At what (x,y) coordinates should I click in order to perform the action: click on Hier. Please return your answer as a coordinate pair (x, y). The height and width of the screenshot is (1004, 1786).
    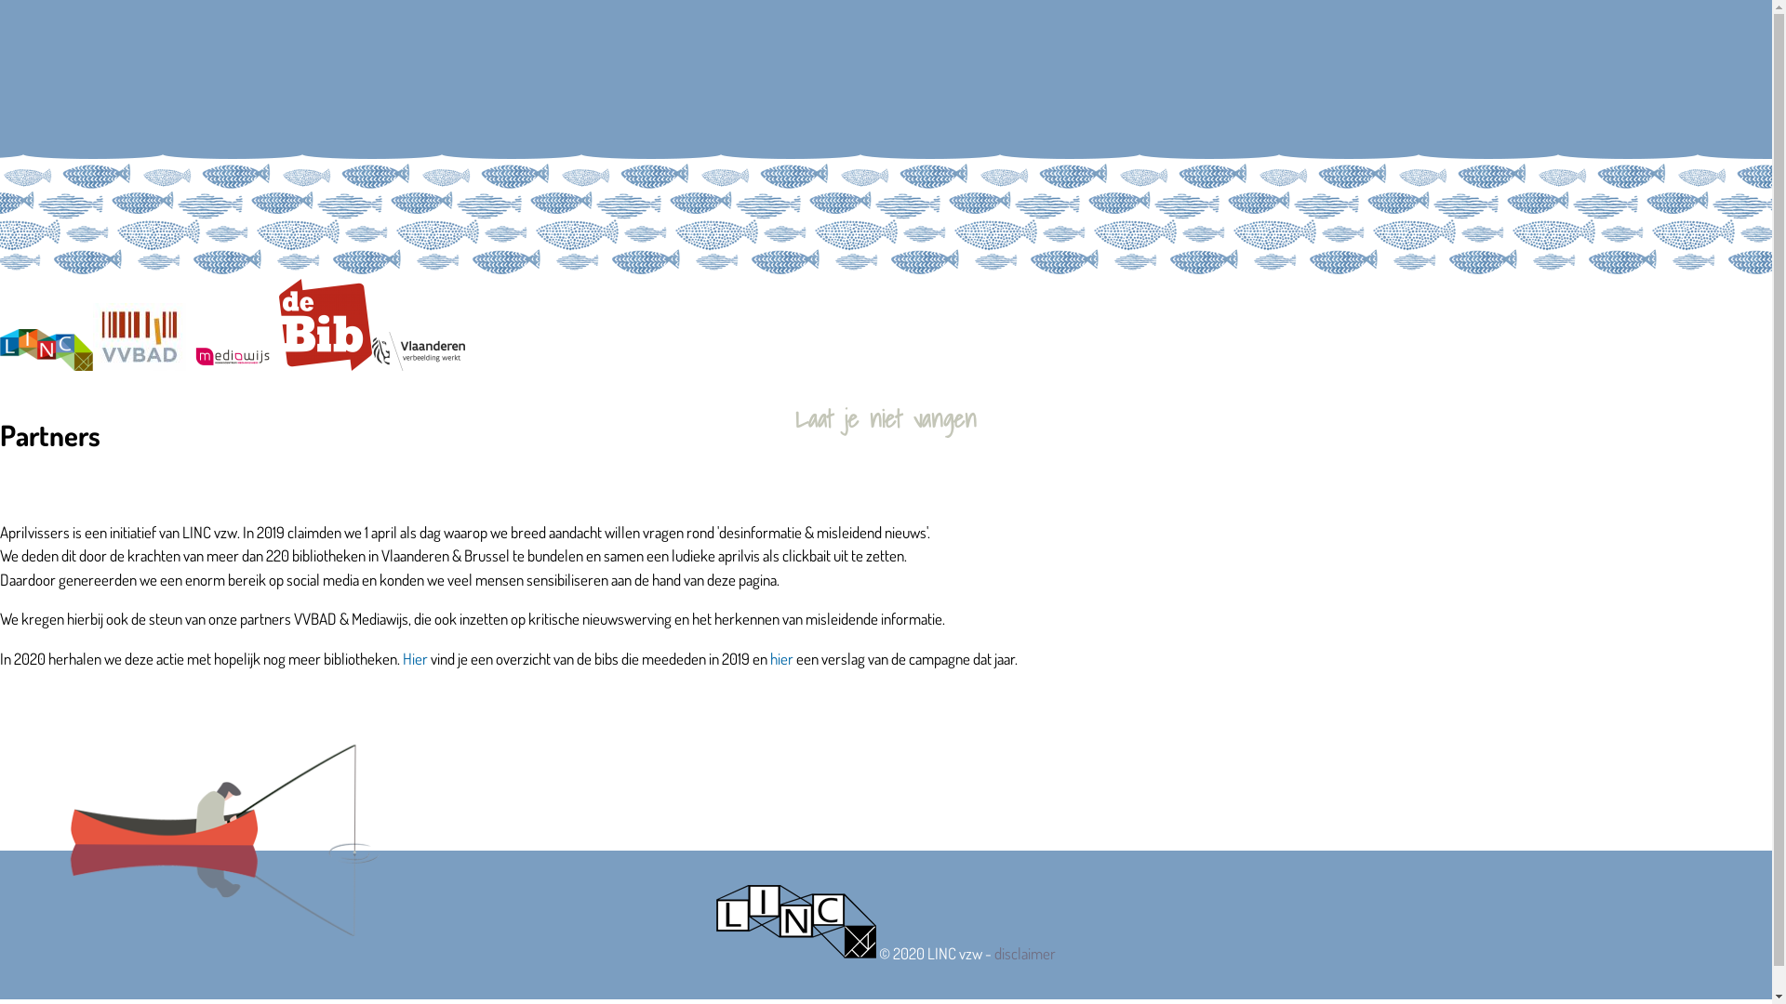
    Looking at the image, I should click on (415, 658).